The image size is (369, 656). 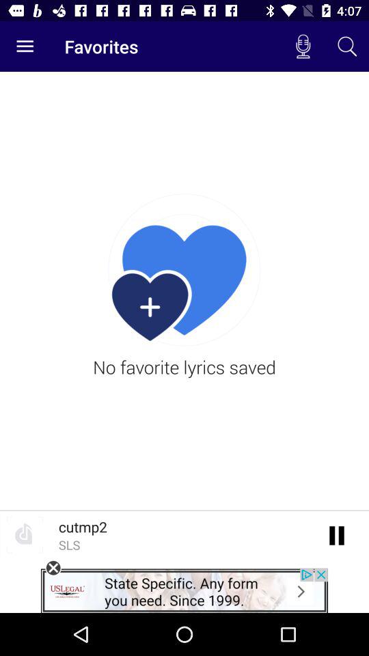 What do you see at coordinates (53, 568) in the screenshot?
I see `close pop up` at bounding box center [53, 568].